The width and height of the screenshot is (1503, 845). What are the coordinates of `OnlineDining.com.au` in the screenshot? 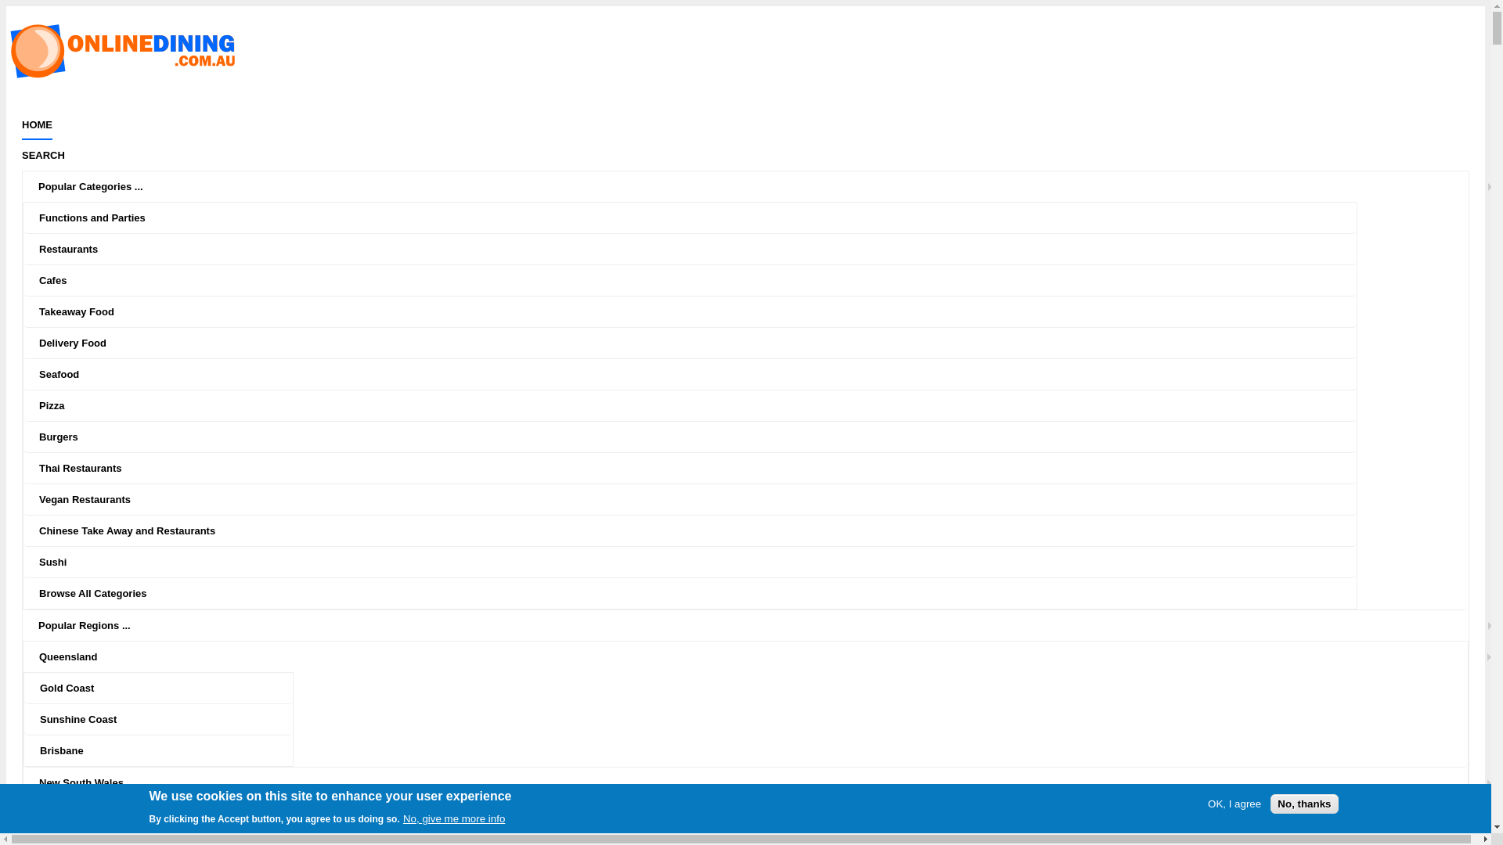 It's located at (124, 77).